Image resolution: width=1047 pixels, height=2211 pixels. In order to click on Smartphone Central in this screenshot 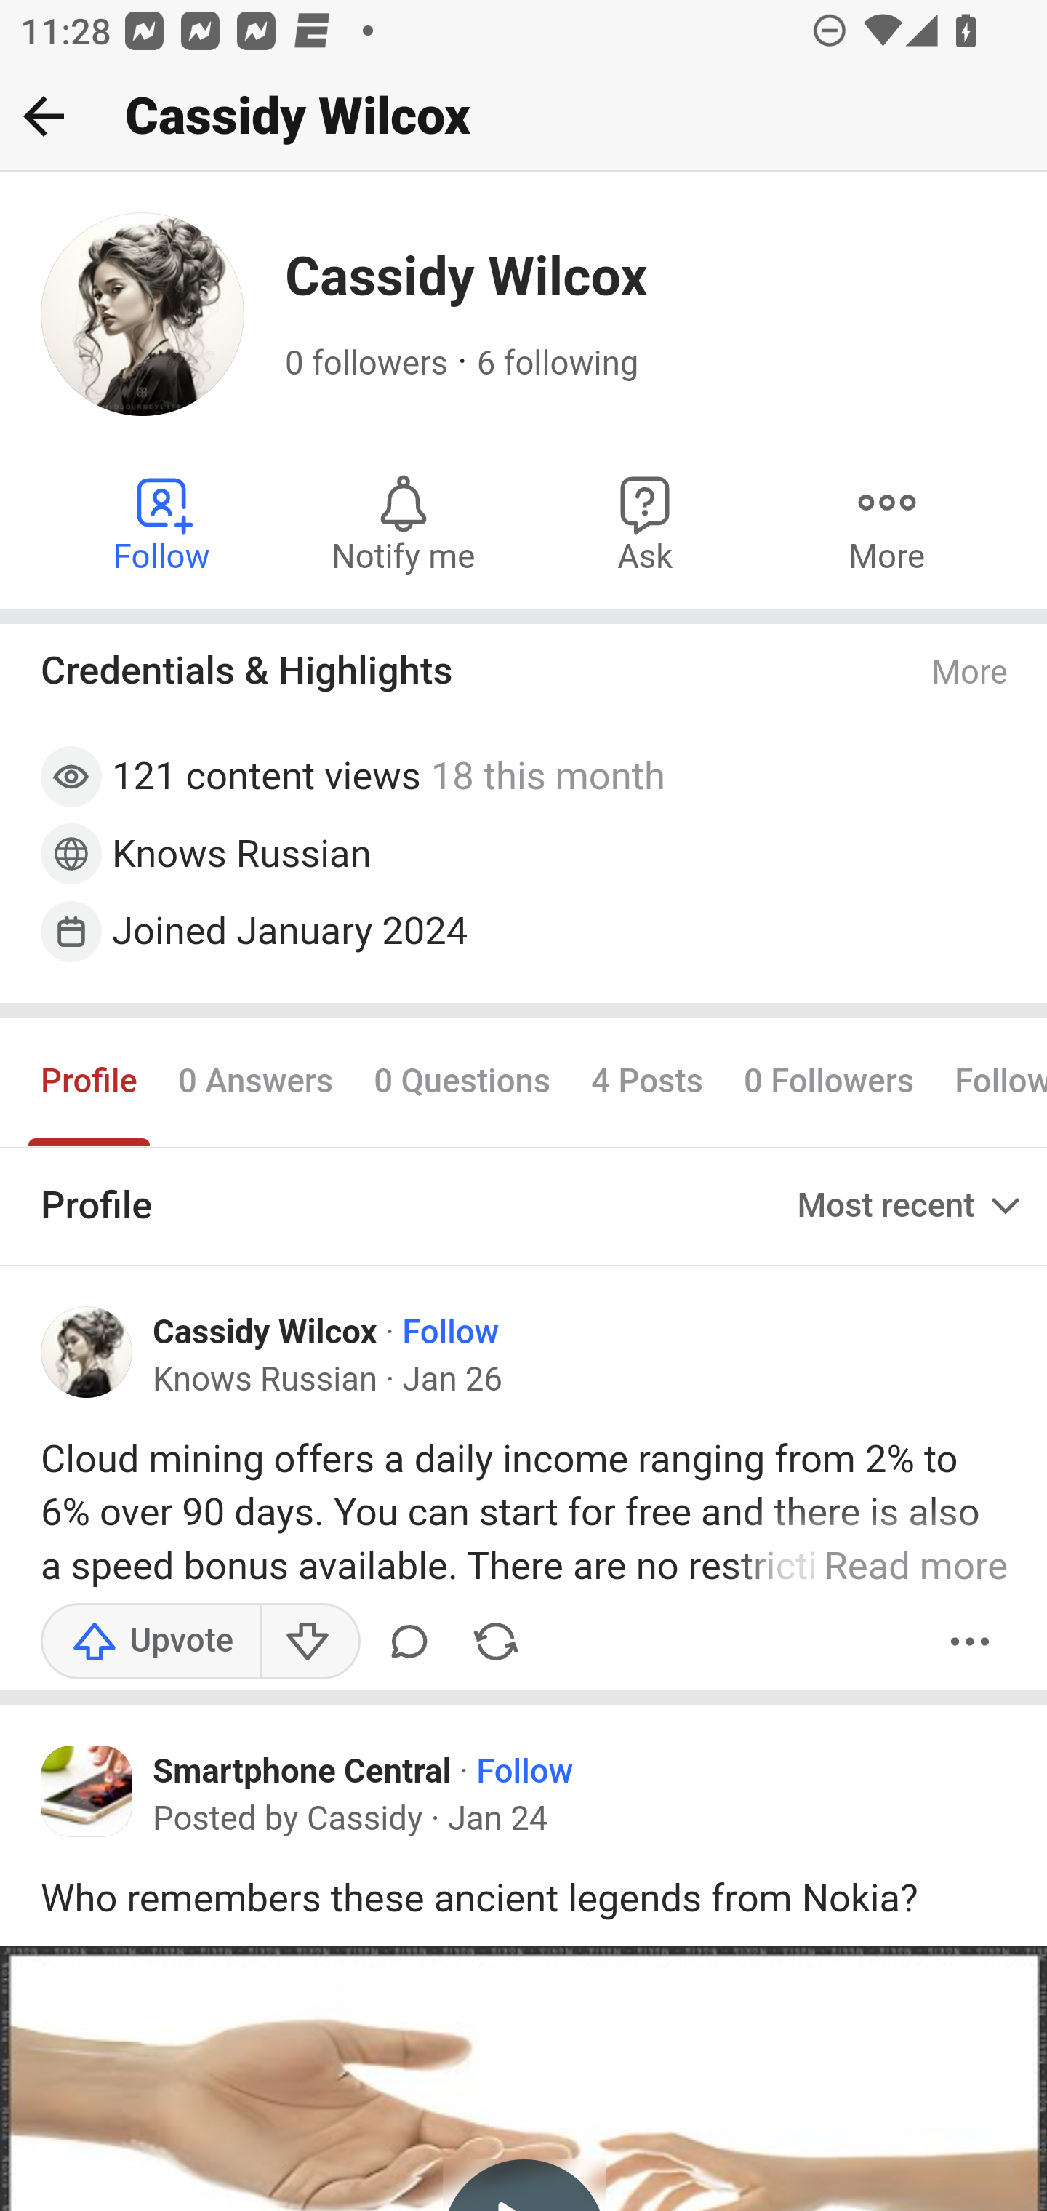, I will do `click(302, 1770)`.